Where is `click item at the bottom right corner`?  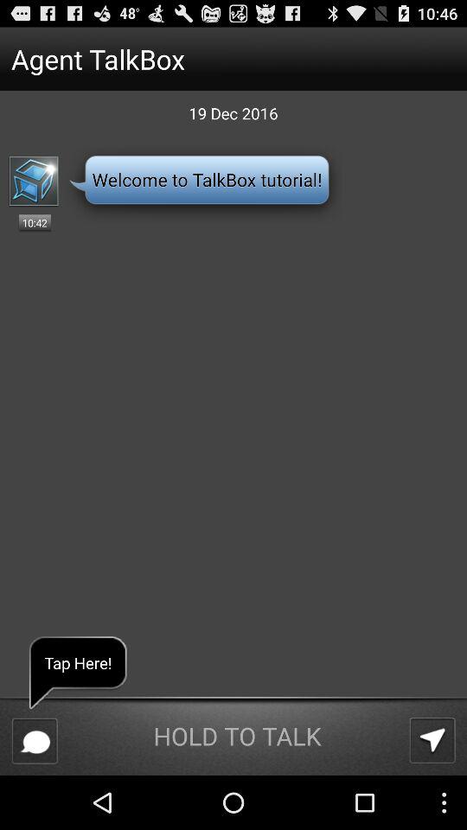
click item at the bottom right corner is located at coordinates (432, 740).